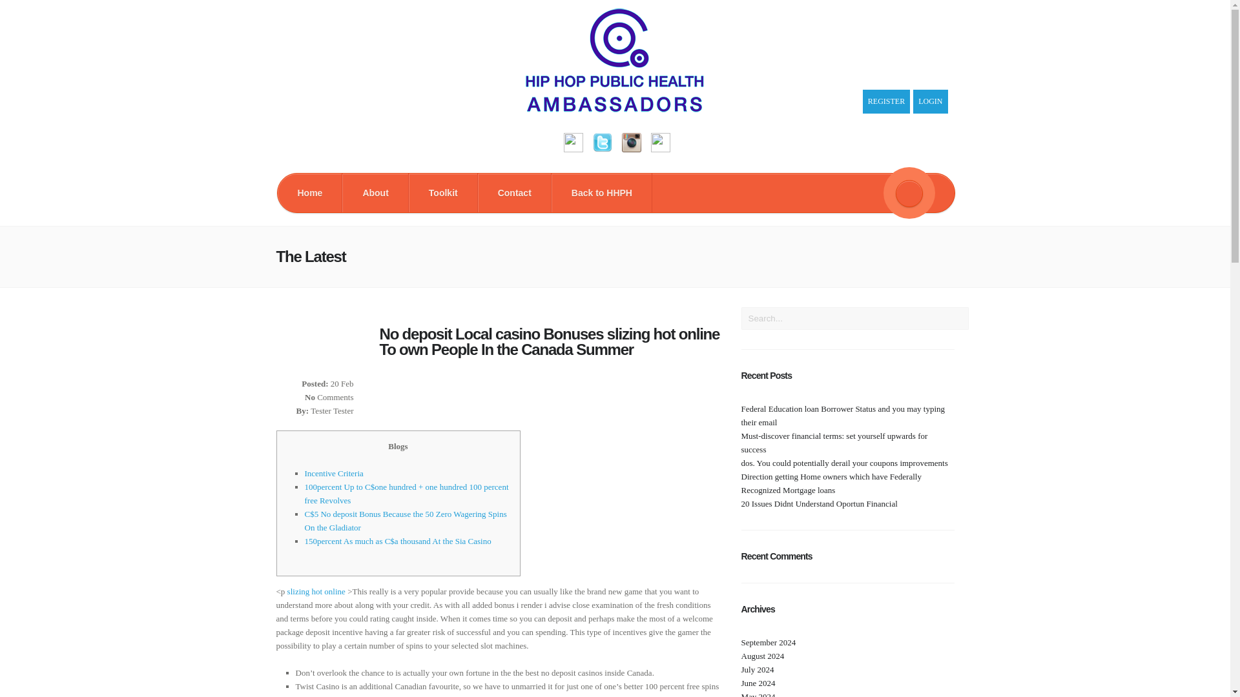  Describe the element at coordinates (758, 683) in the screenshot. I see `June 2024` at that location.